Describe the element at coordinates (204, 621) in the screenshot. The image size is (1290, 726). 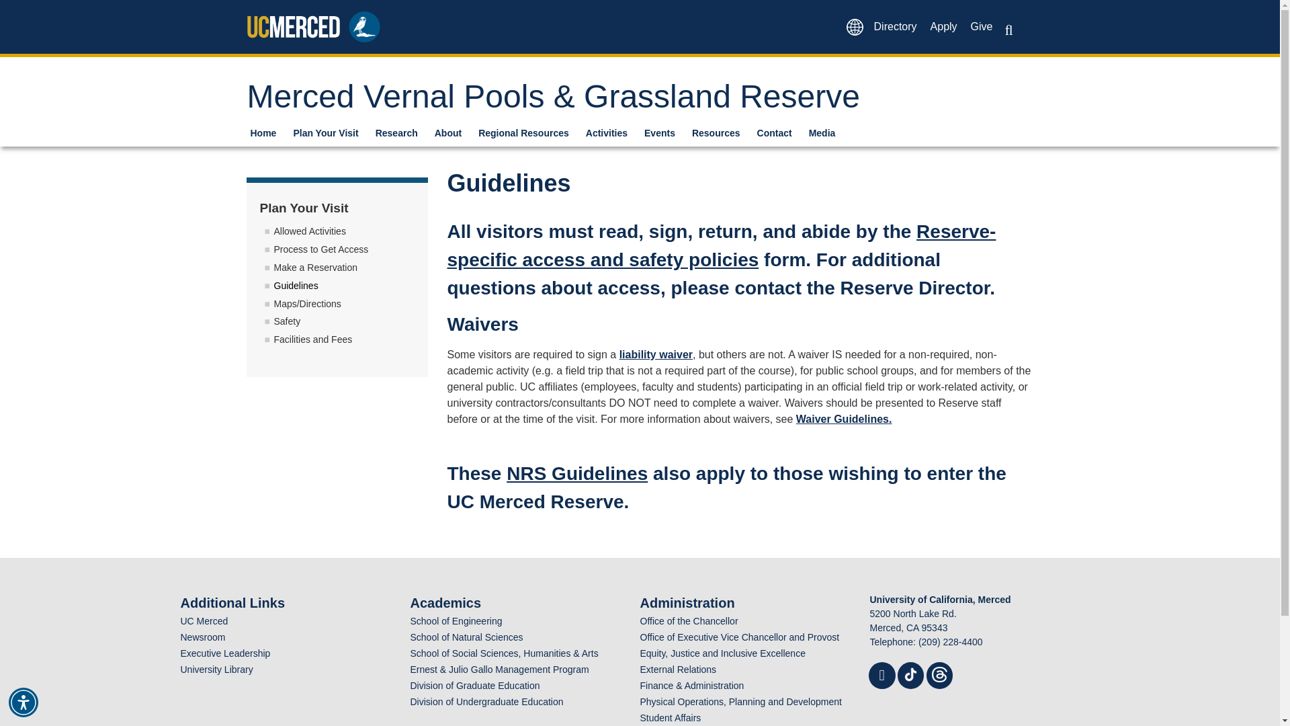
I see `UC Merced Home Page` at that location.